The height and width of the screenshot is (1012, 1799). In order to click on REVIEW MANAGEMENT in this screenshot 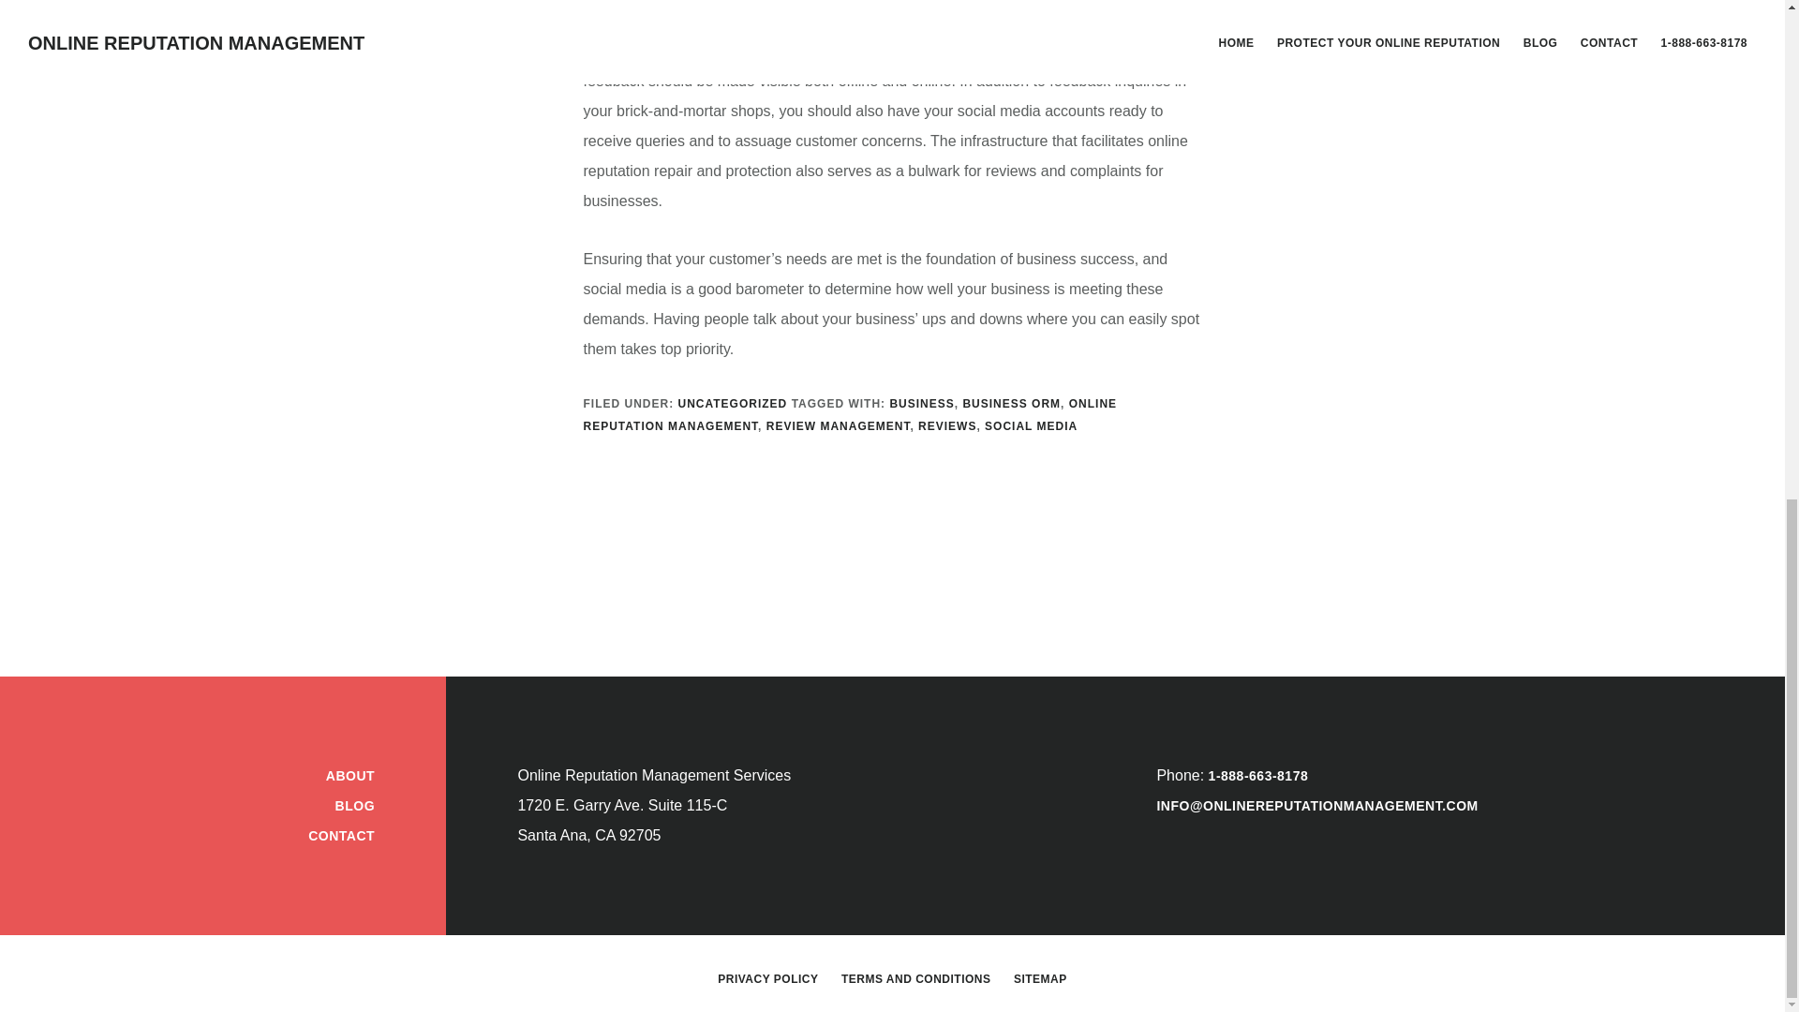, I will do `click(838, 426)`.